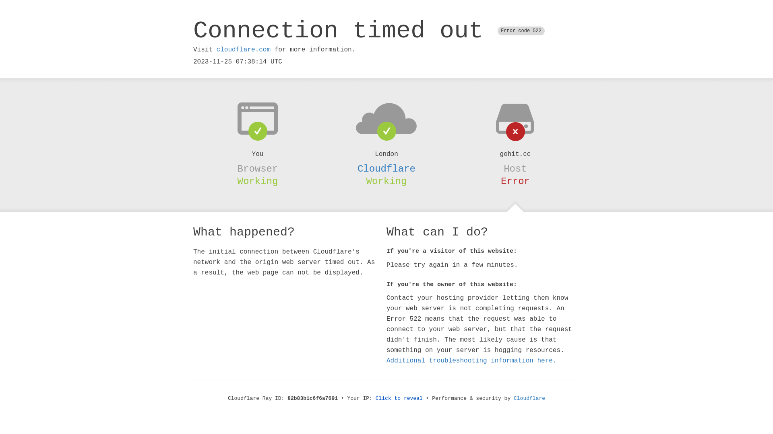 The height and width of the screenshot is (434, 773). Describe the element at coordinates (399, 399) in the screenshot. I see `Click to reveal` at that location.